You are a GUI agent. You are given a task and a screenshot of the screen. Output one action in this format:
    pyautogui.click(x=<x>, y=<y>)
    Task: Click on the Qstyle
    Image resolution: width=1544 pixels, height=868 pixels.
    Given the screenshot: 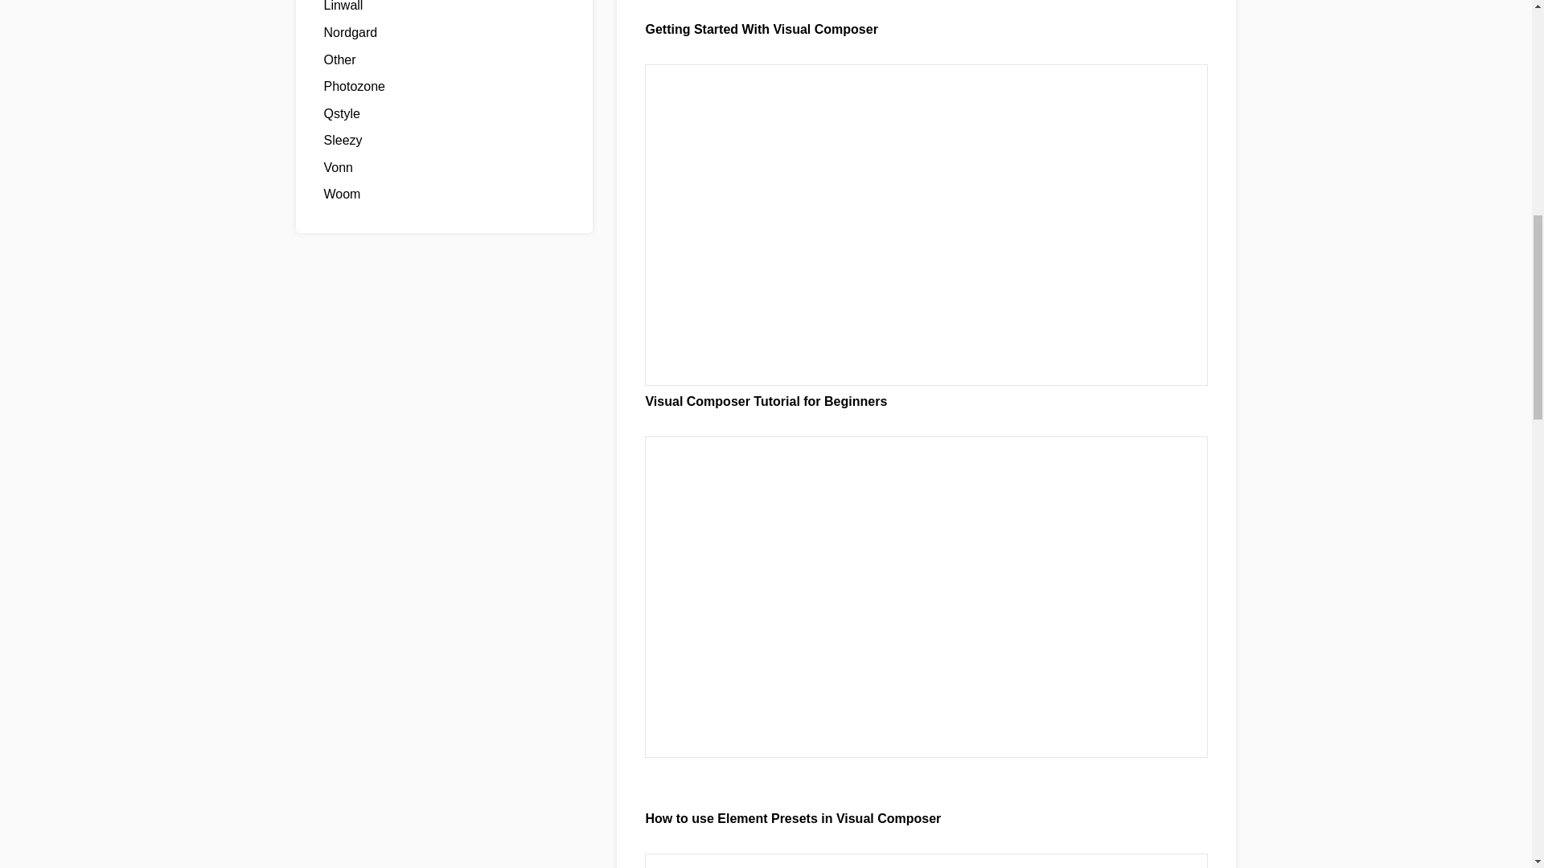 What is the action you would take?
    pyautogui.click(x=341, y=113)
    